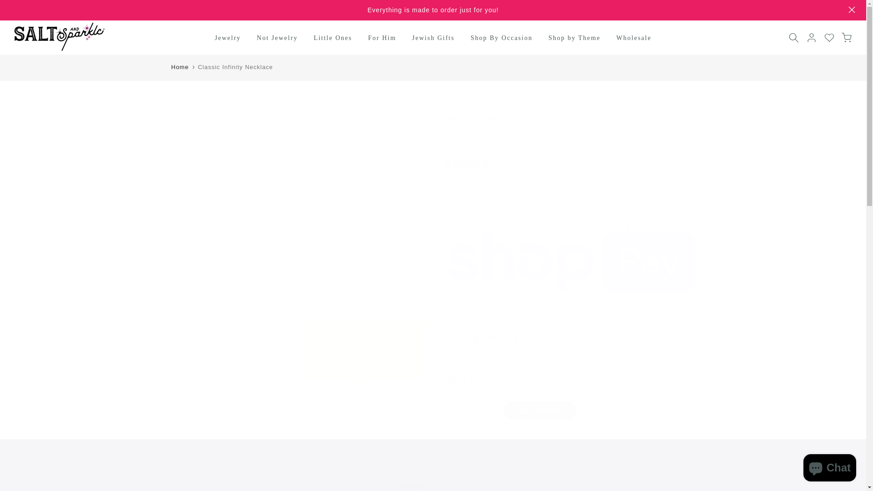  I want to click on Description, so click(415, 484).